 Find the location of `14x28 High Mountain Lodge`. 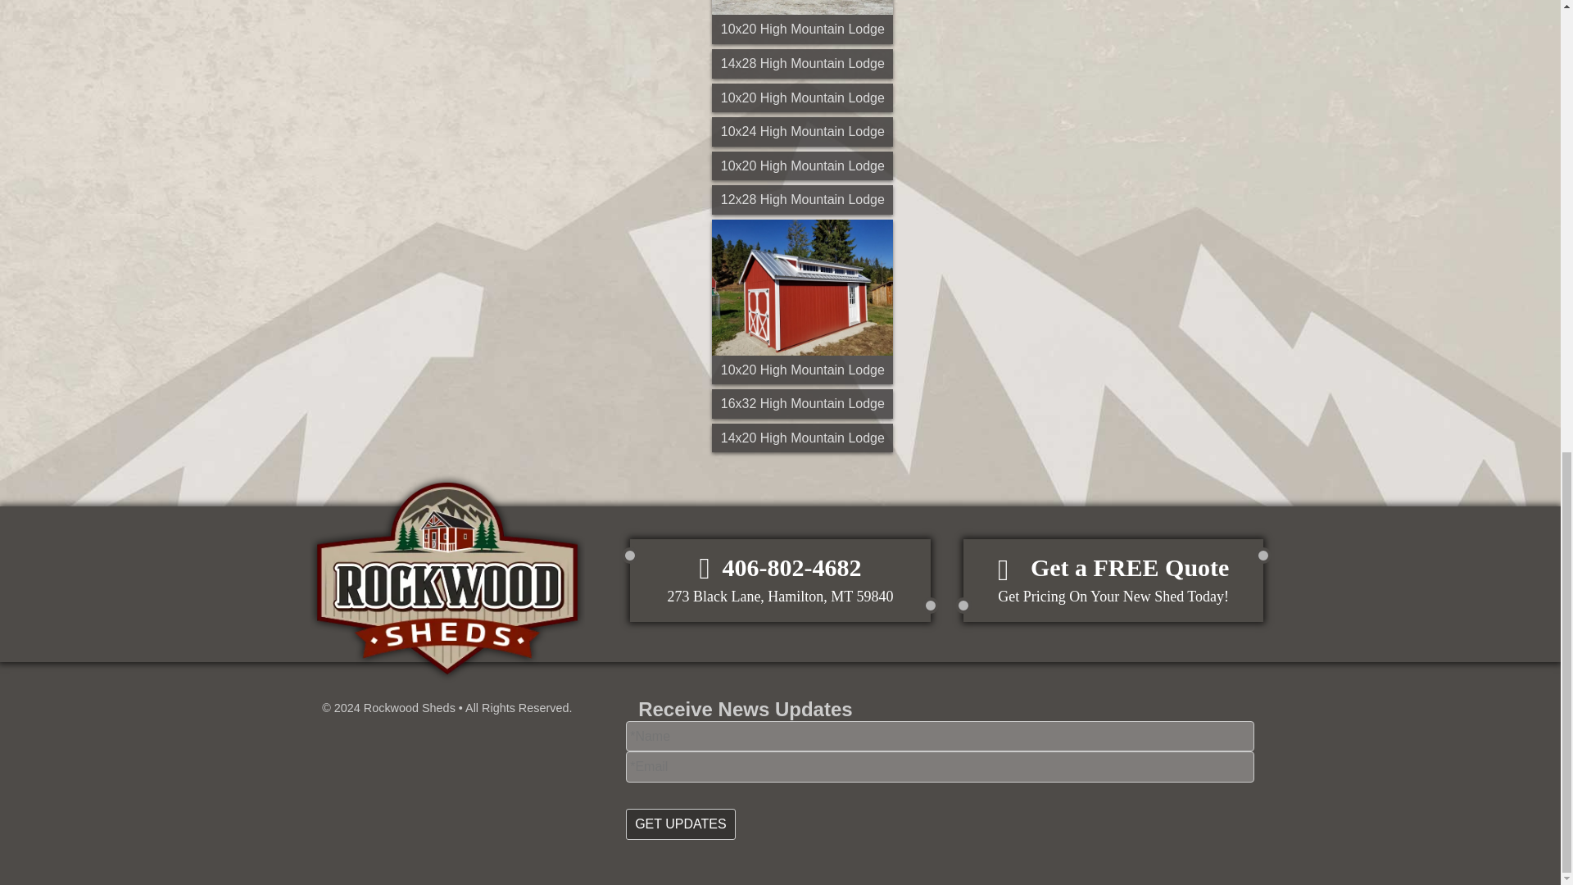

14x28 High Mountain Lodge is located at coordinates (803, 64).